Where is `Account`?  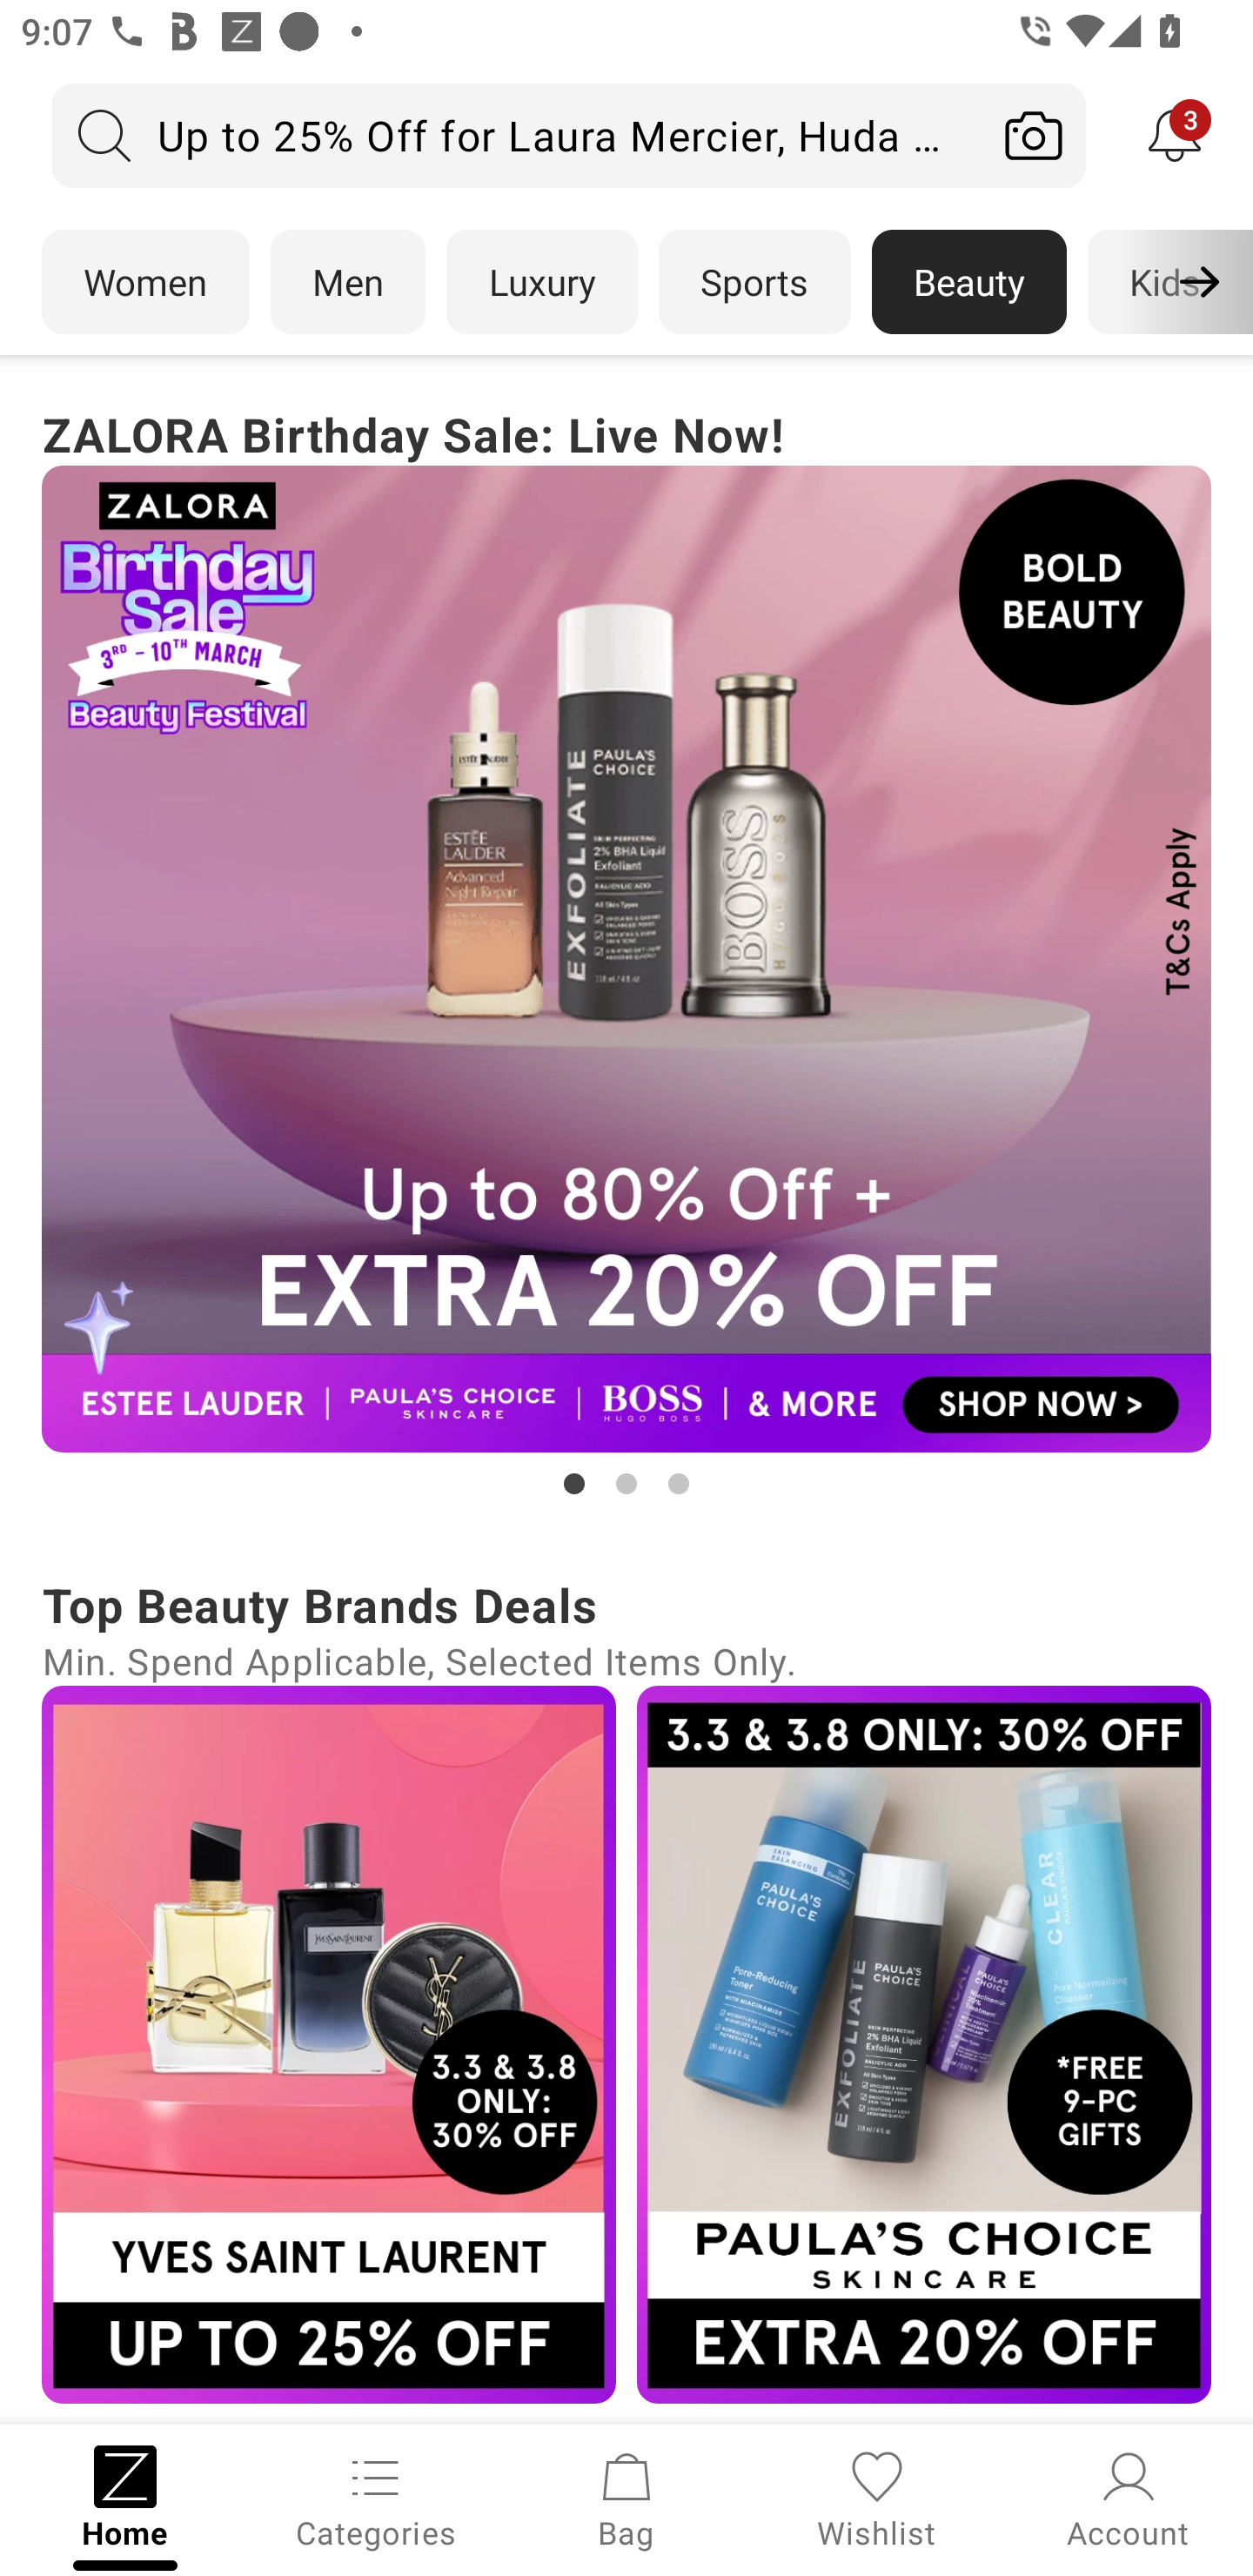
Account is located at coordinates (1128, 2498).